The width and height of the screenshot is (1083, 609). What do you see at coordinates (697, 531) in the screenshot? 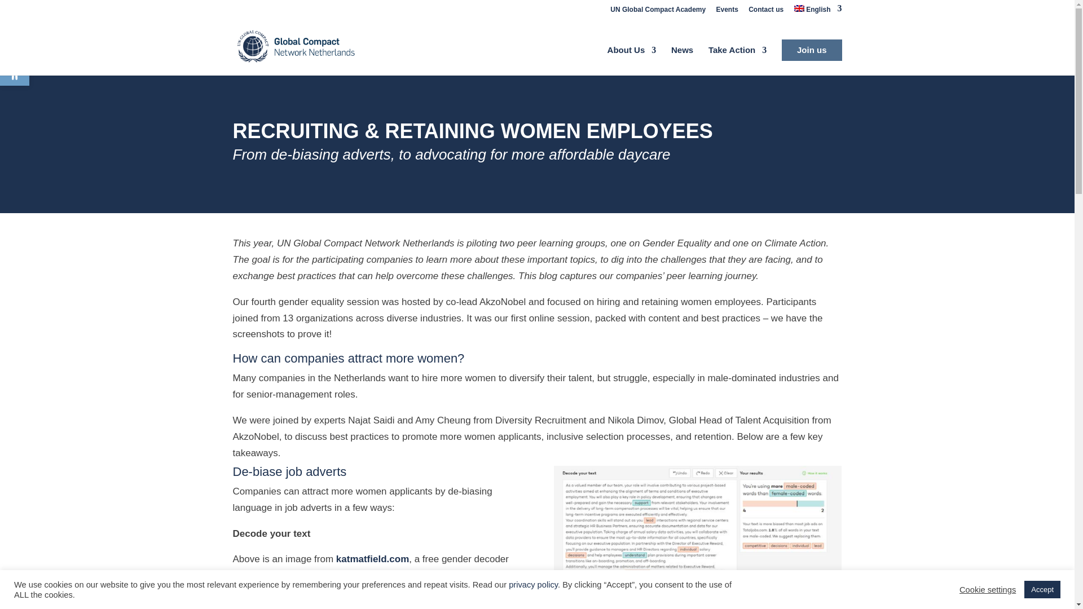
I see `Take Action` at bounding box center [697, 531].